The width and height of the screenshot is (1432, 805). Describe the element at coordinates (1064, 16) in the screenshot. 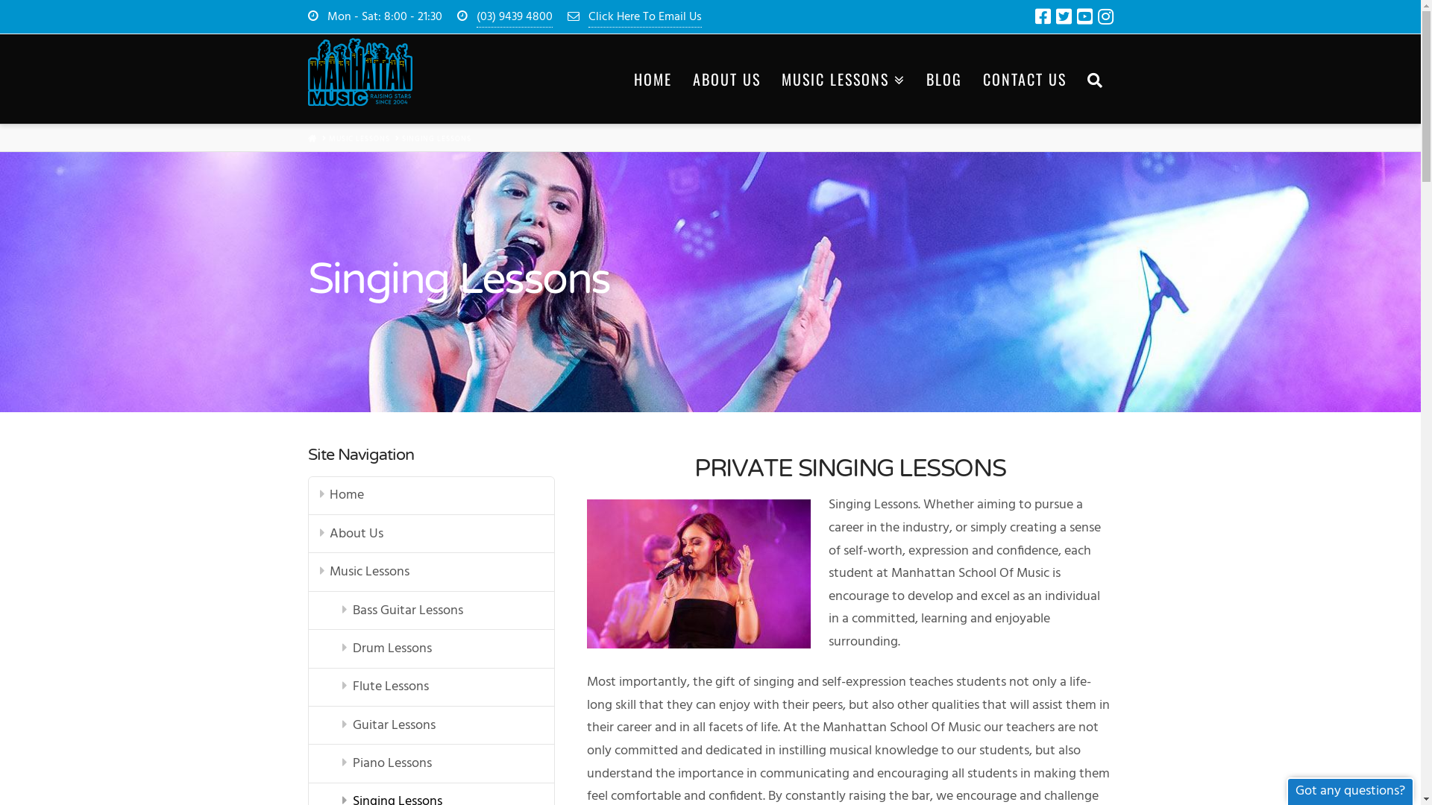

I see `Twitter` at that location.